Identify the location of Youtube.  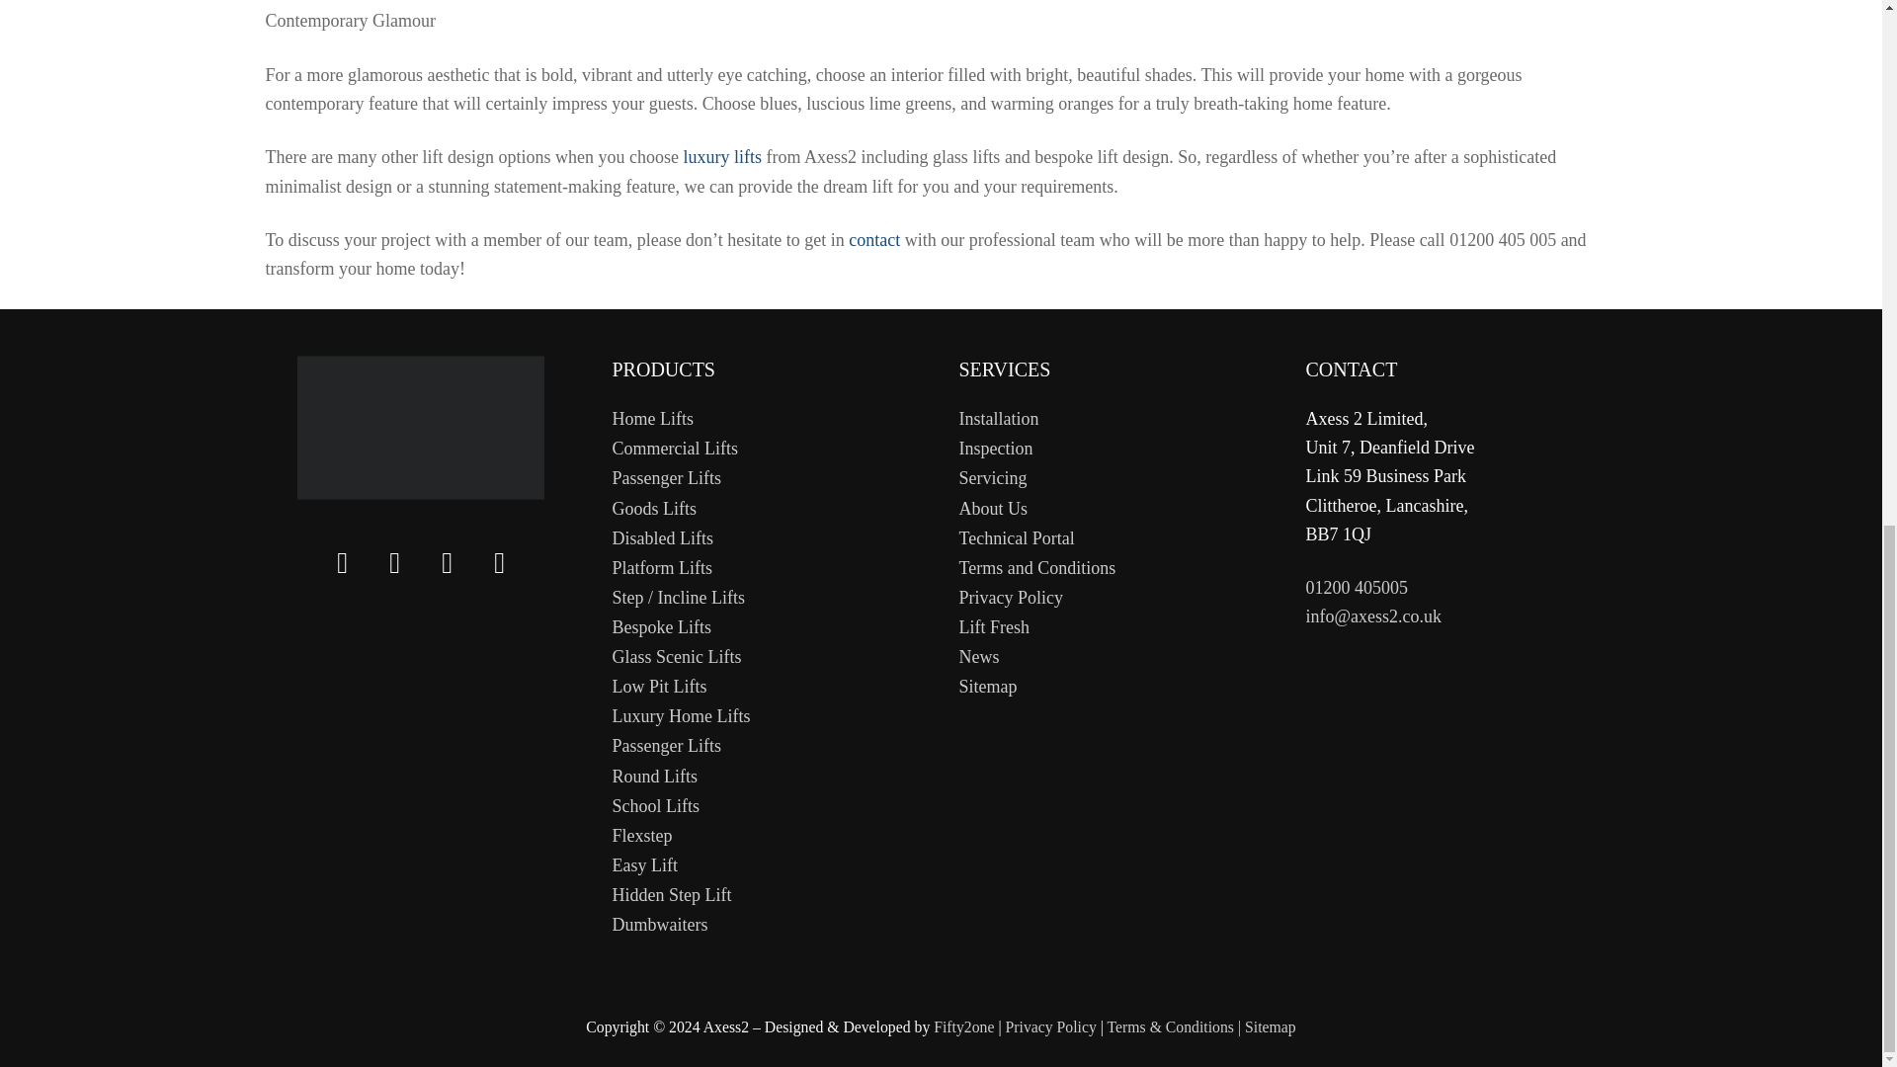
(447, 569).